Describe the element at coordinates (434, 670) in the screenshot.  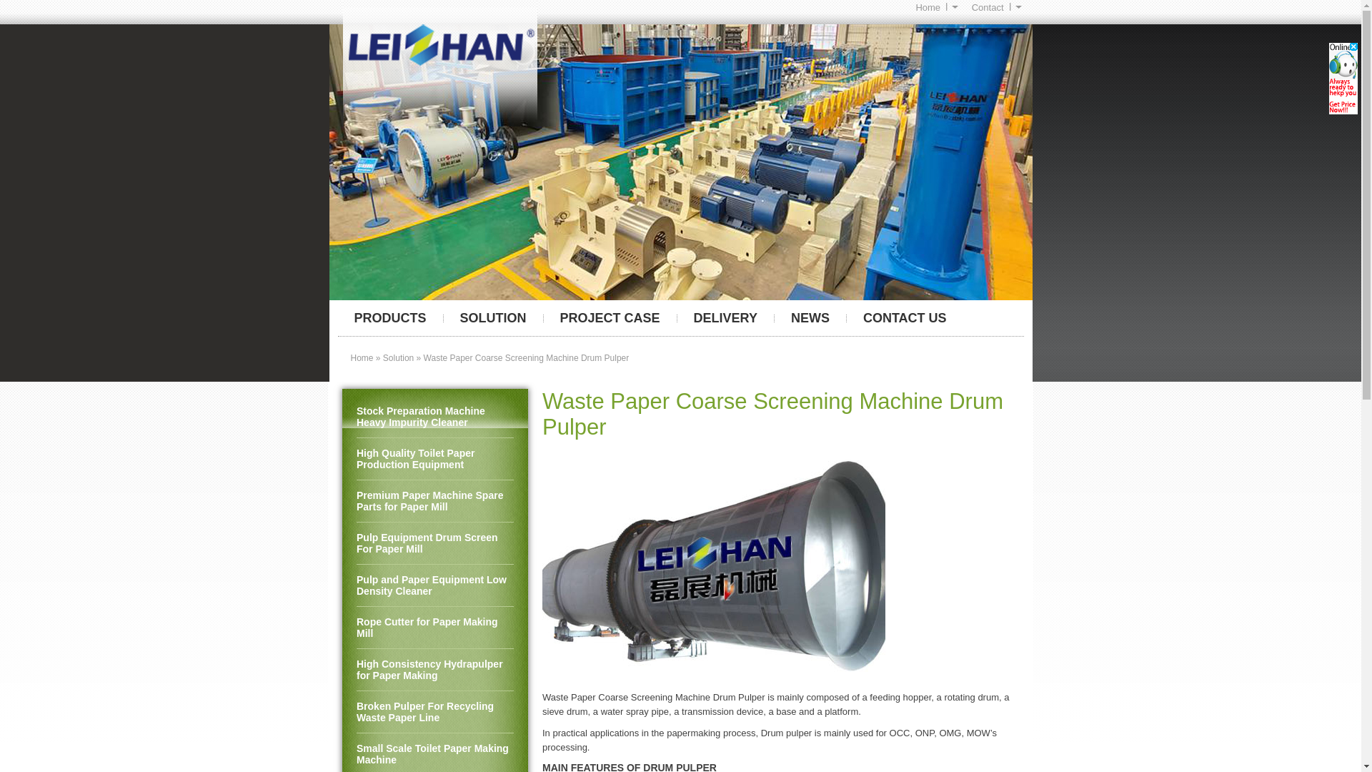
I see `High Consistency Hydrapulper for Paper Making` at that location.